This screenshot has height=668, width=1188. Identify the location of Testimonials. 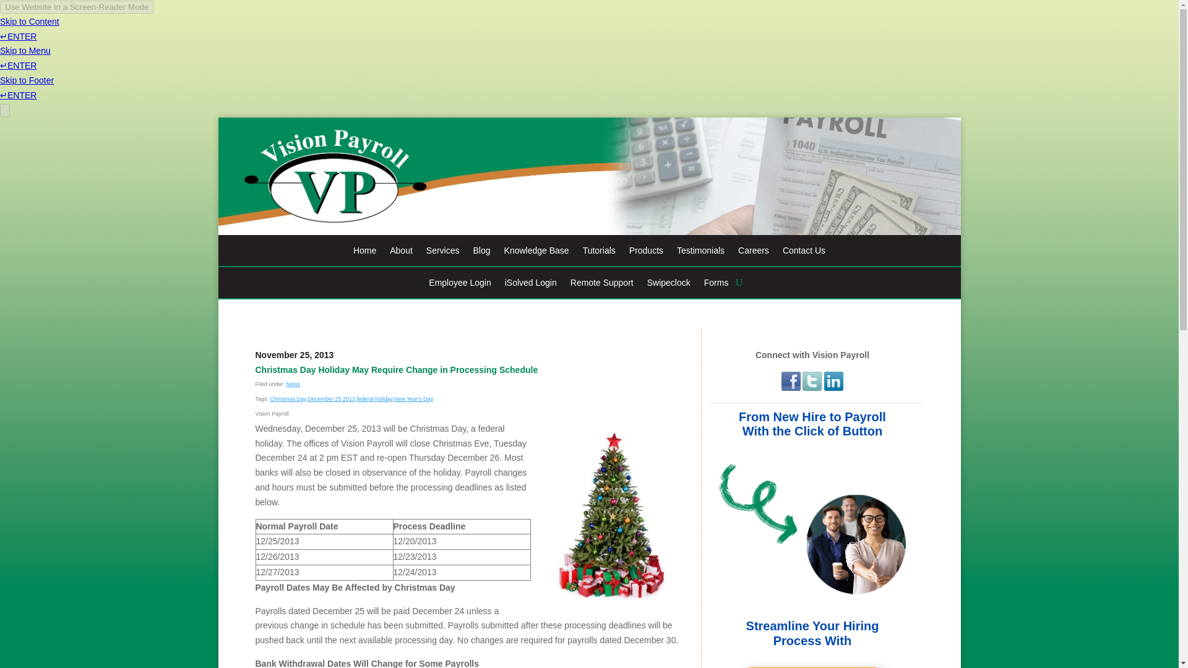
(700, 253).